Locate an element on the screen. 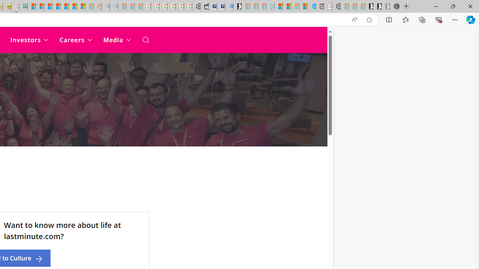 The width and height of the screenshot is (479, 269). Collections is located at coordinates (422, 19).